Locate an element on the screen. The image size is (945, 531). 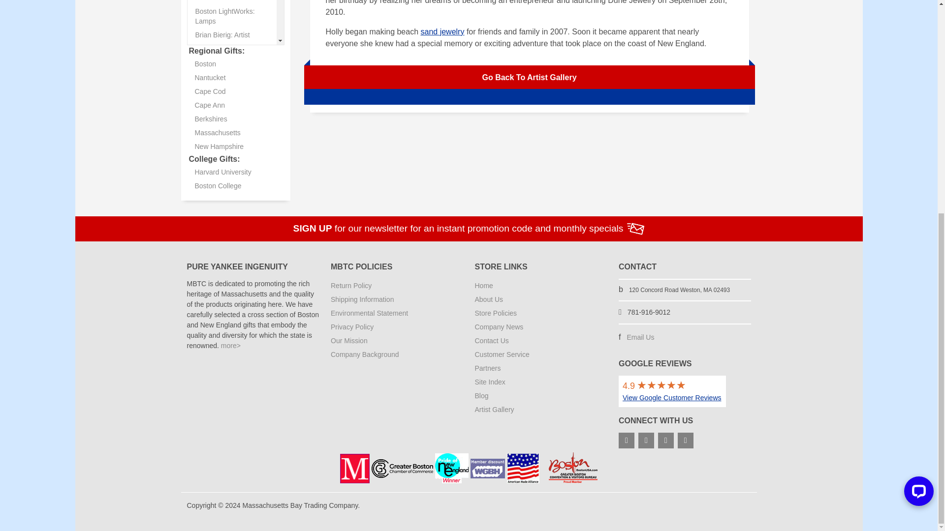
Member Greater Boston Chamber of Commerce is located at coordinates (402, 469).